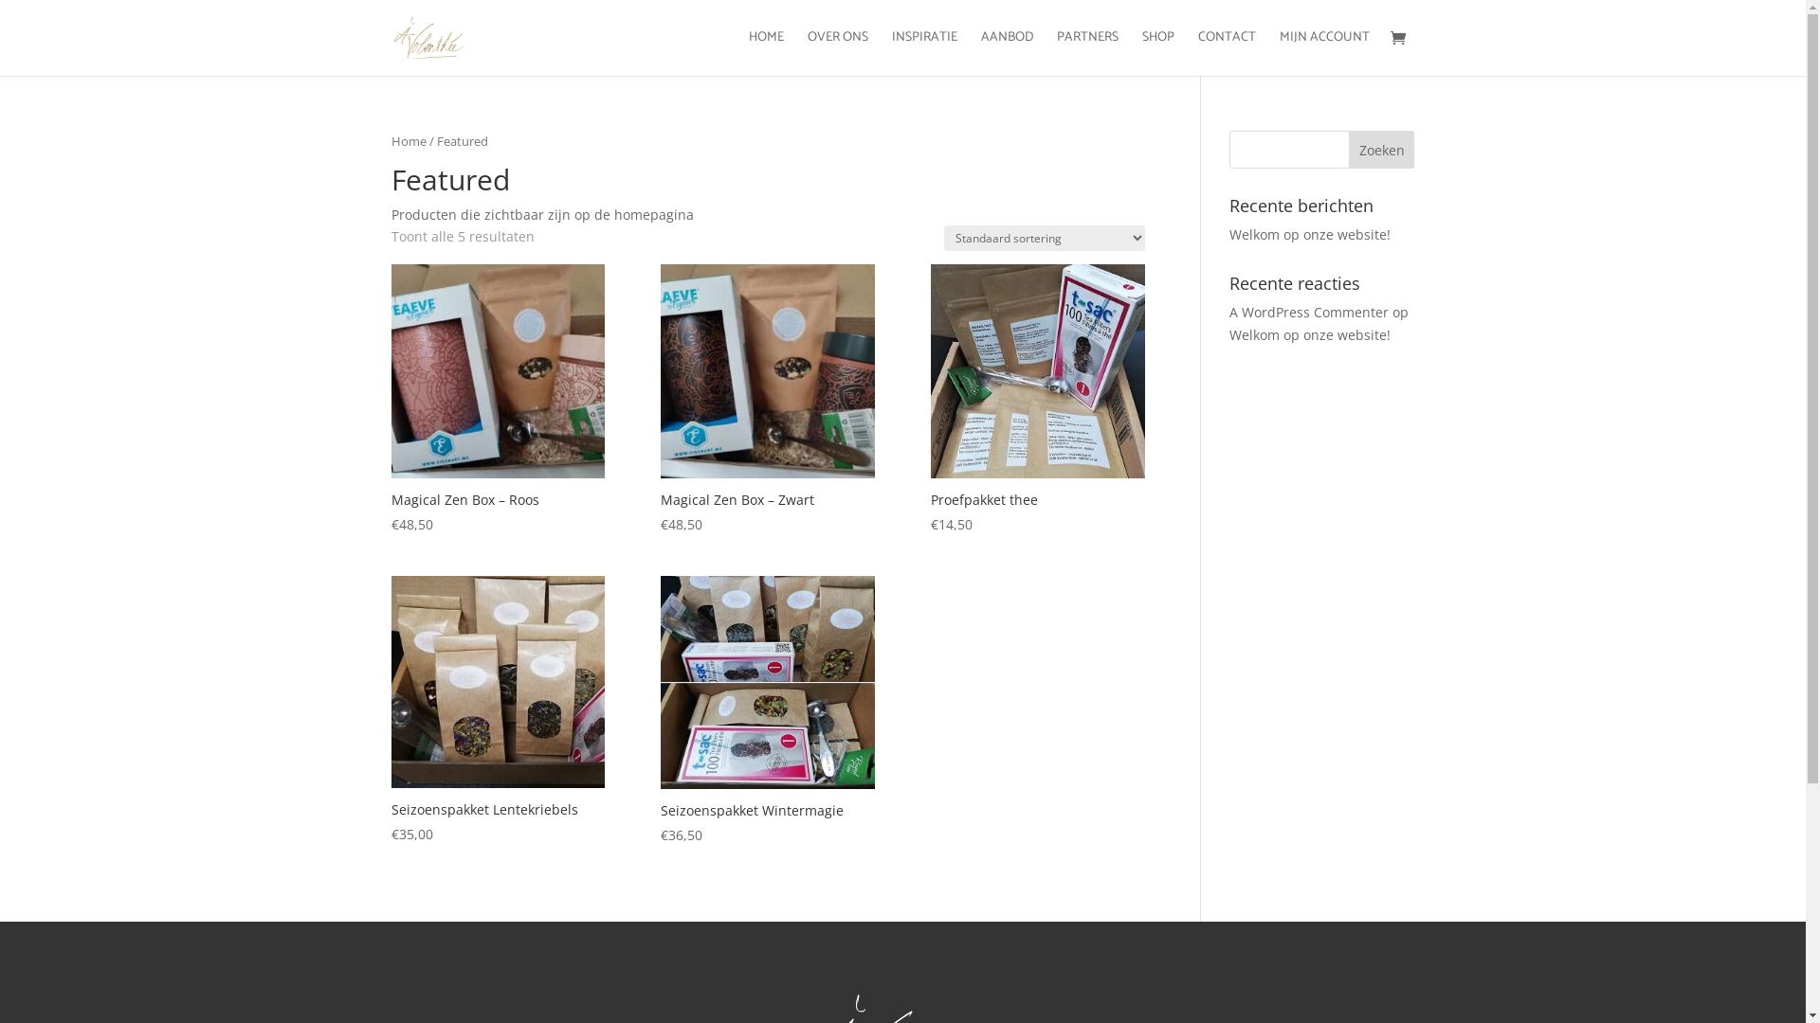  I want to click on Zoeken, so click(1382, 150).